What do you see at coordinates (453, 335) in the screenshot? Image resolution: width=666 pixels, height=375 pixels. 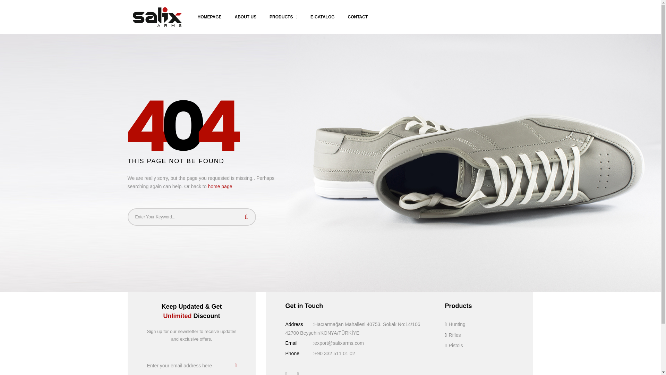 I see `Rifles` at bounding box center [453, 335].